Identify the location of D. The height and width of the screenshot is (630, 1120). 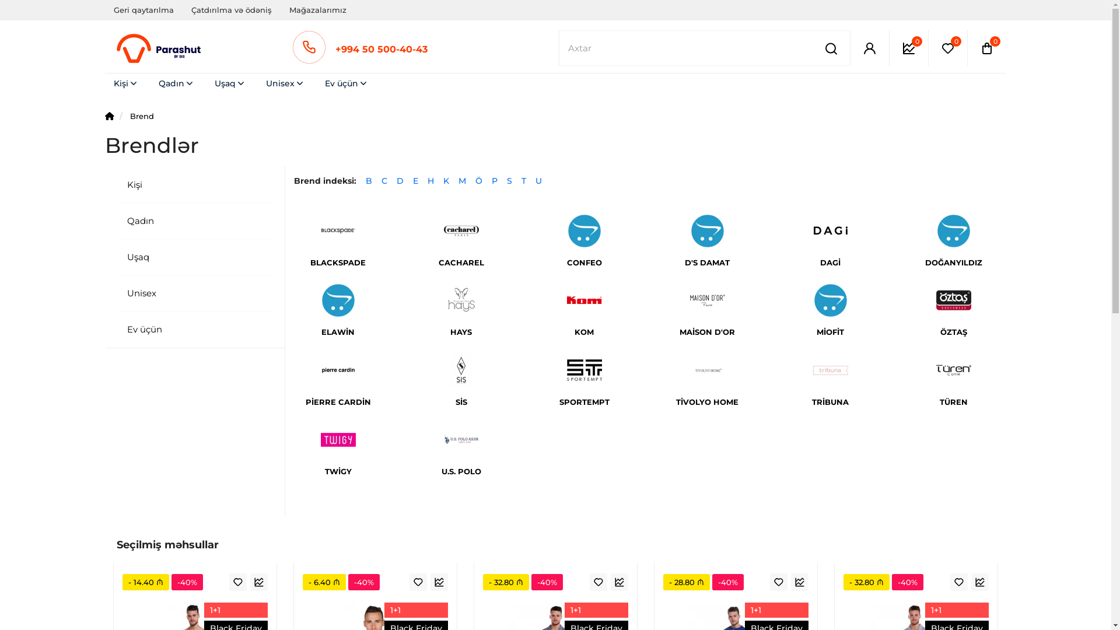
(400, 181).